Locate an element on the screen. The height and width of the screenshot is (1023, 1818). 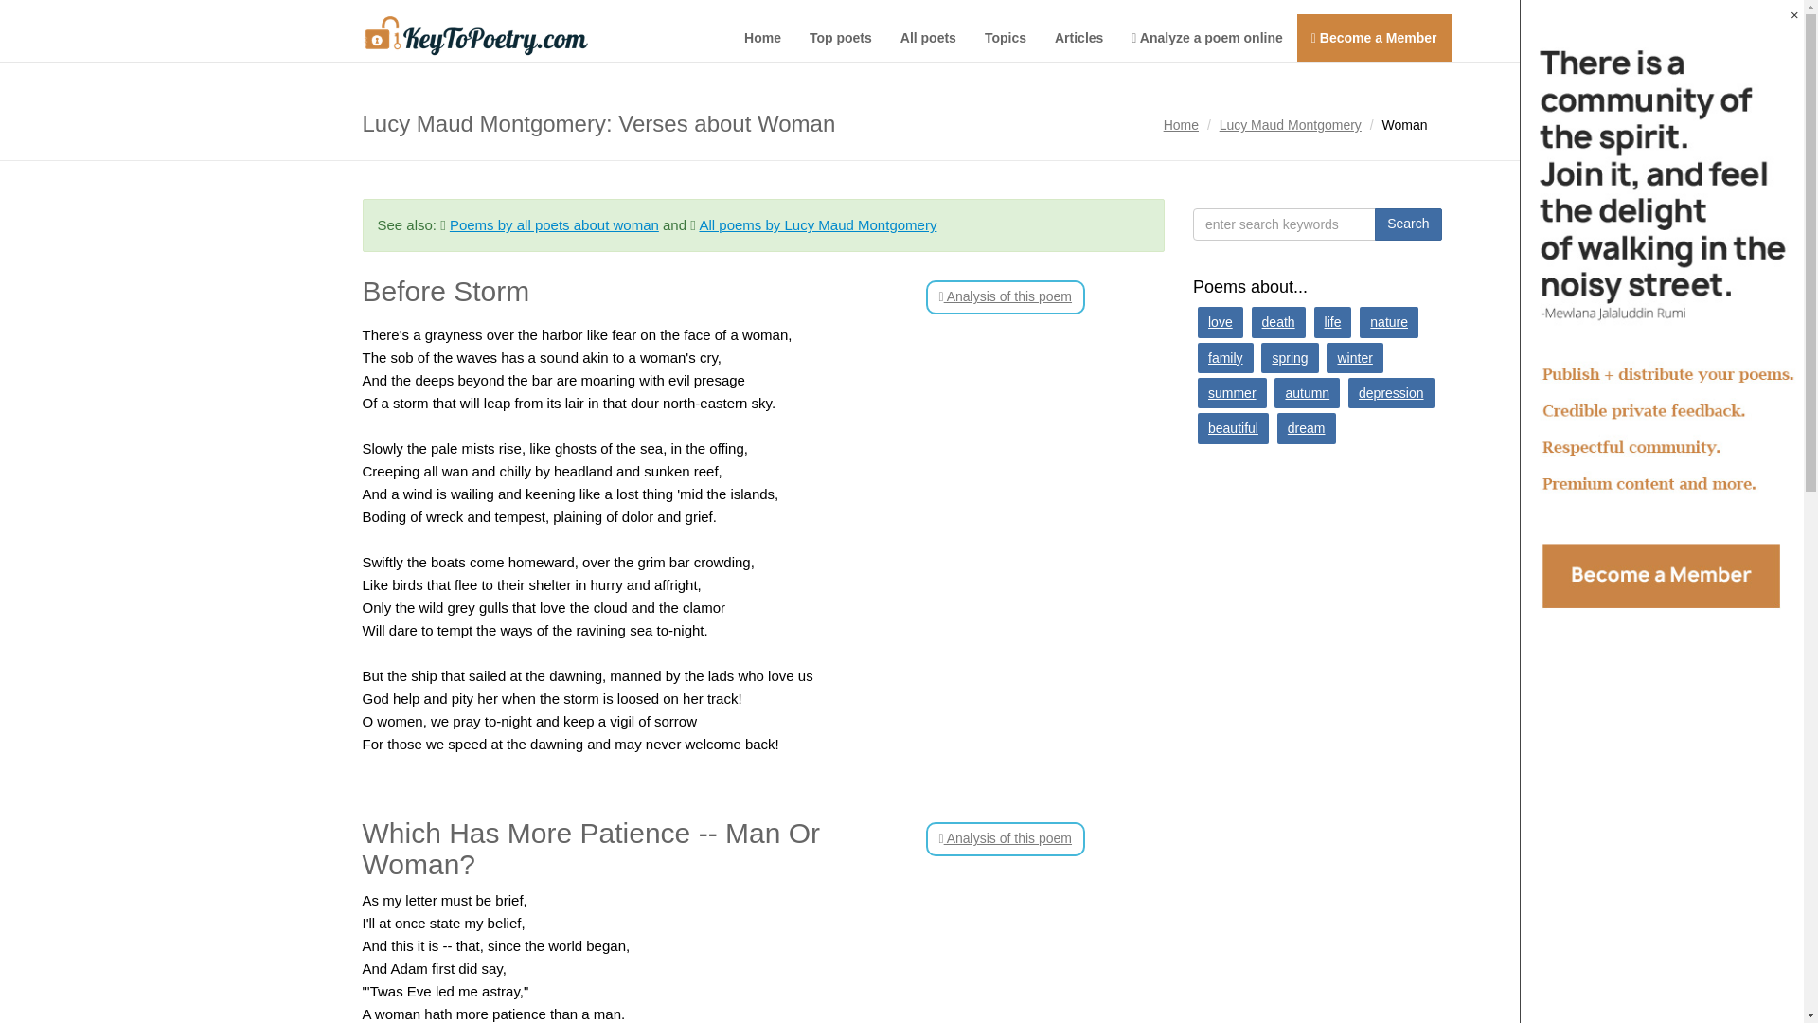
All poets is located at coordinates (928, 38).